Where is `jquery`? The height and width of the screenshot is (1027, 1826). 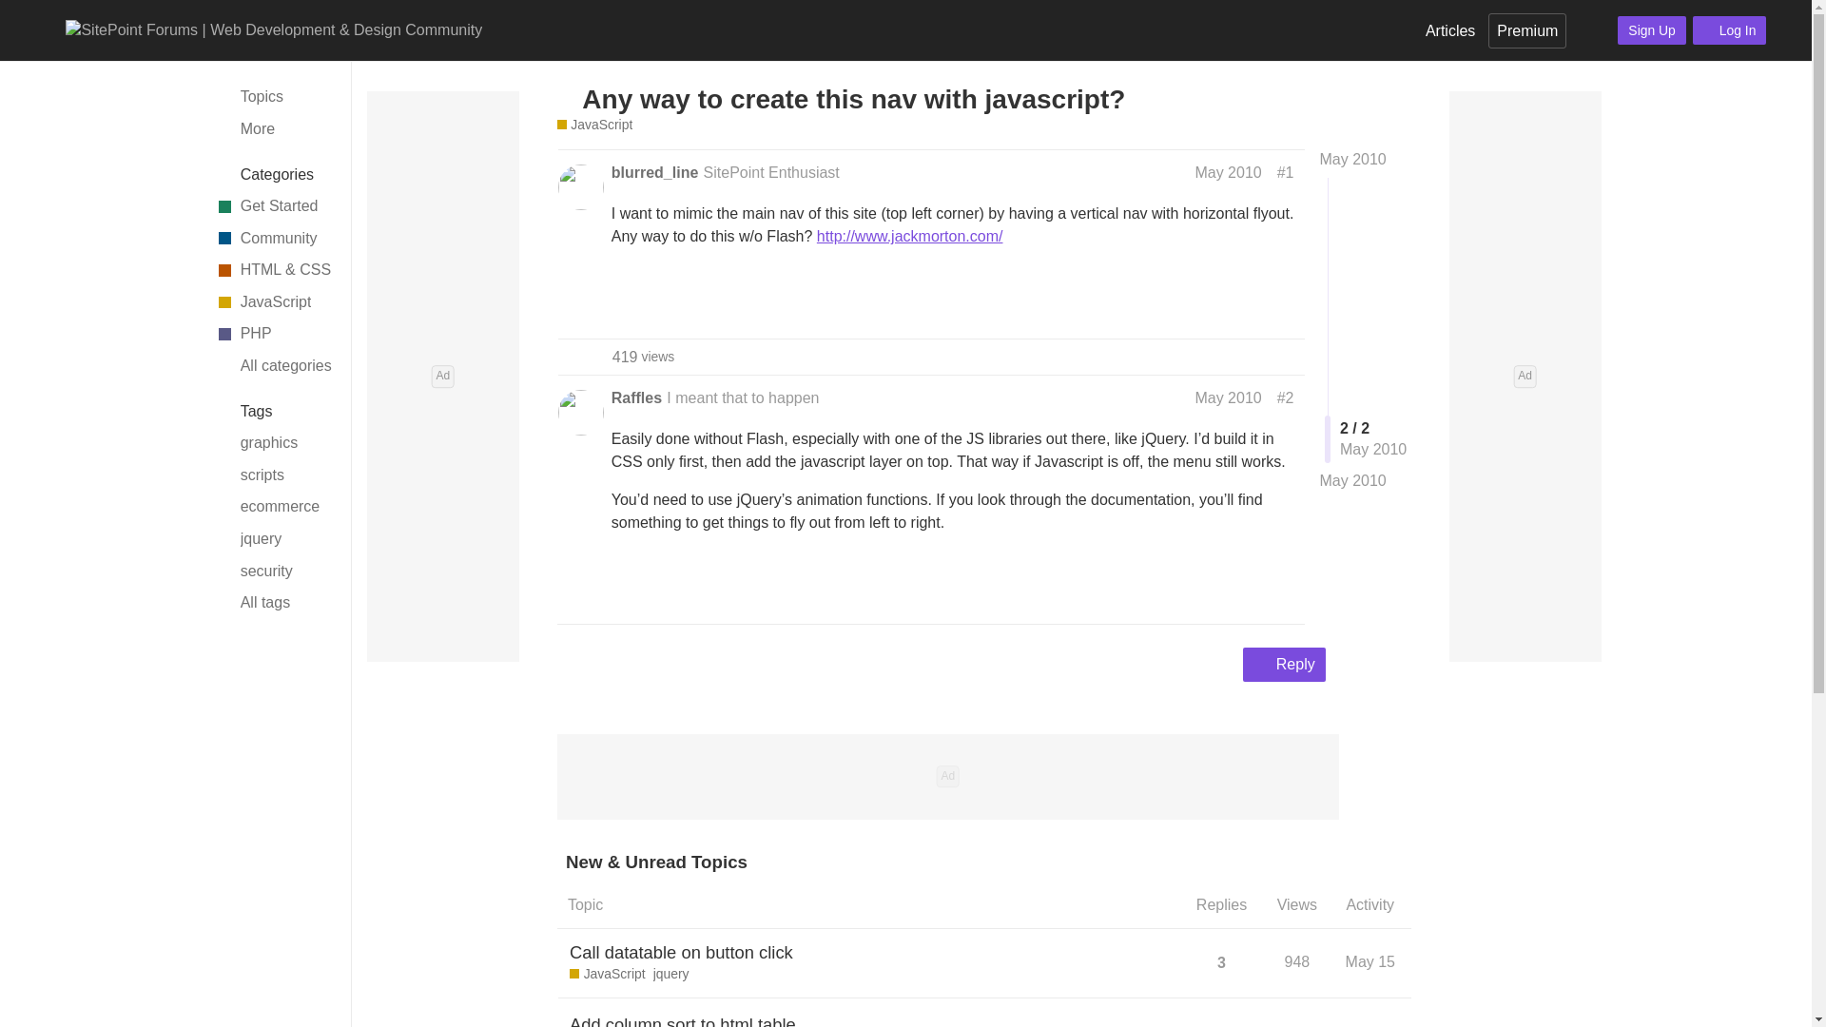
jquery is located at coordinates (272, 538).